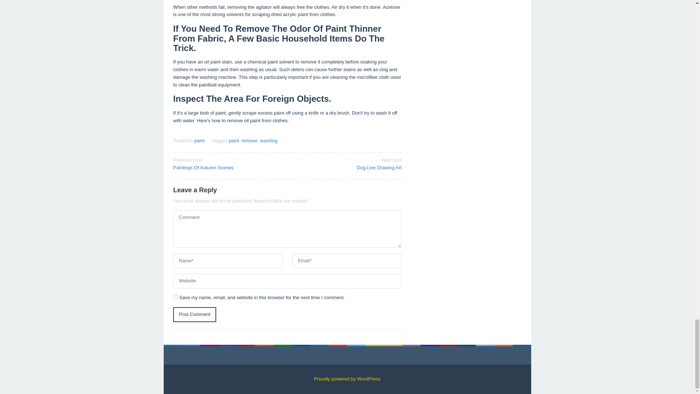  What do you see at coordinates (249, 141) in the screenshot?
I see `remove` at bounding box center [249, 141].